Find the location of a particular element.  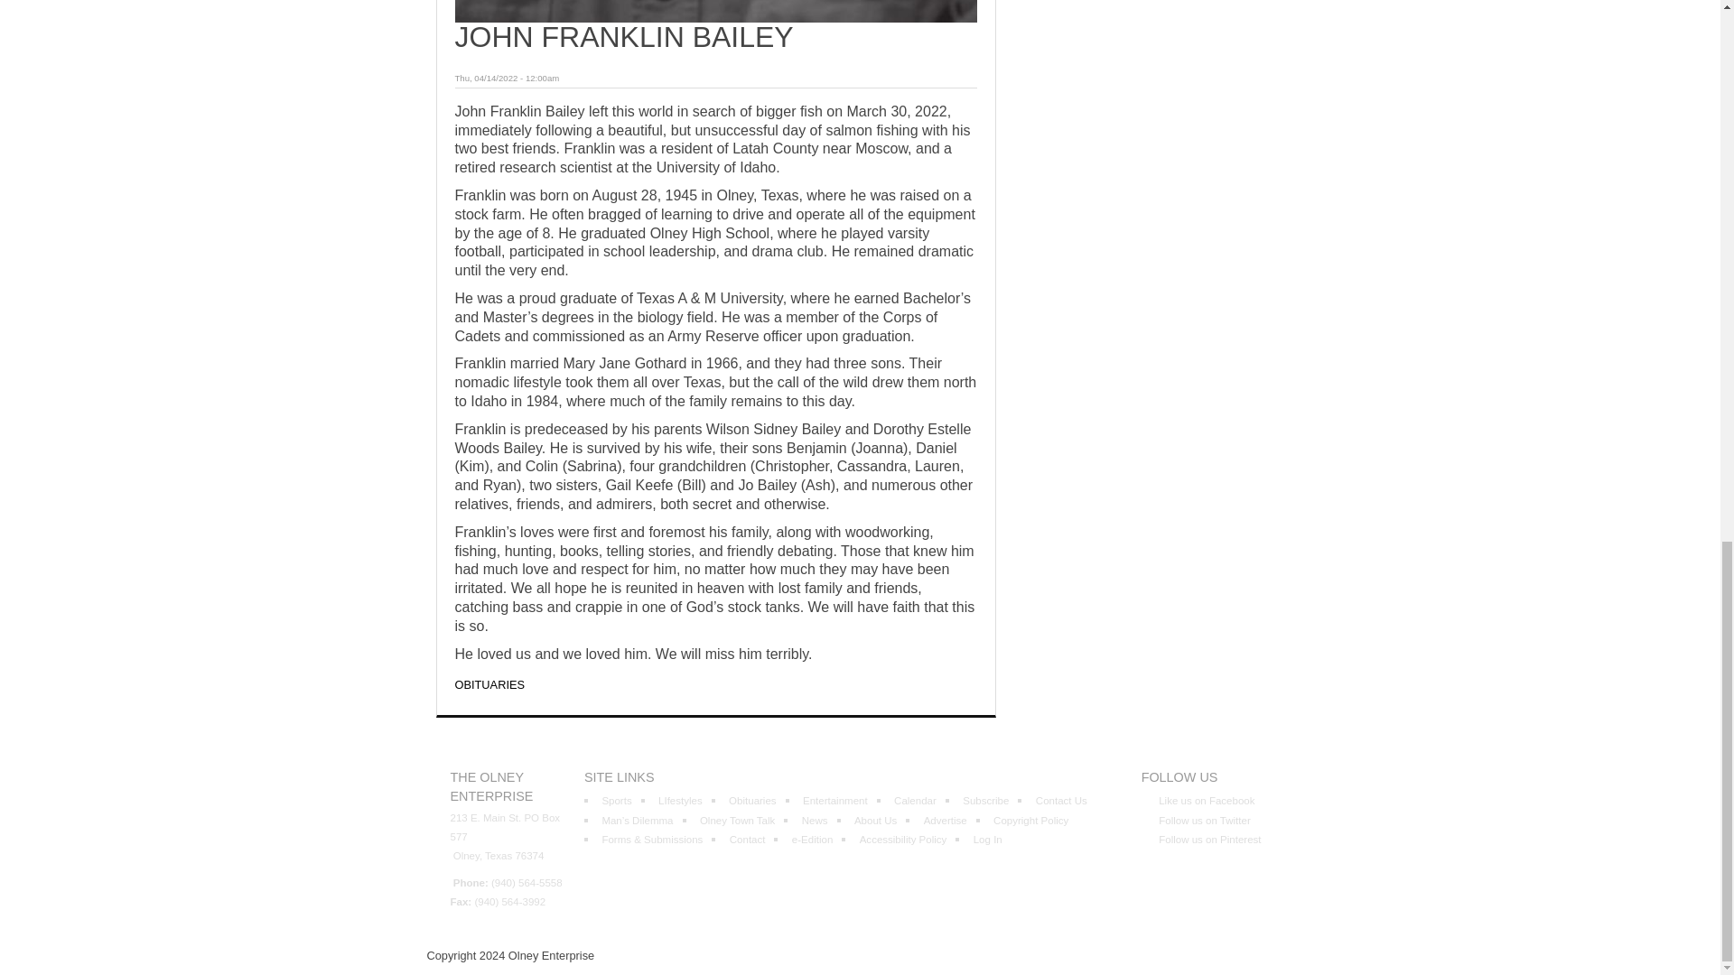

Calendar is located at coordinates (915, 801).